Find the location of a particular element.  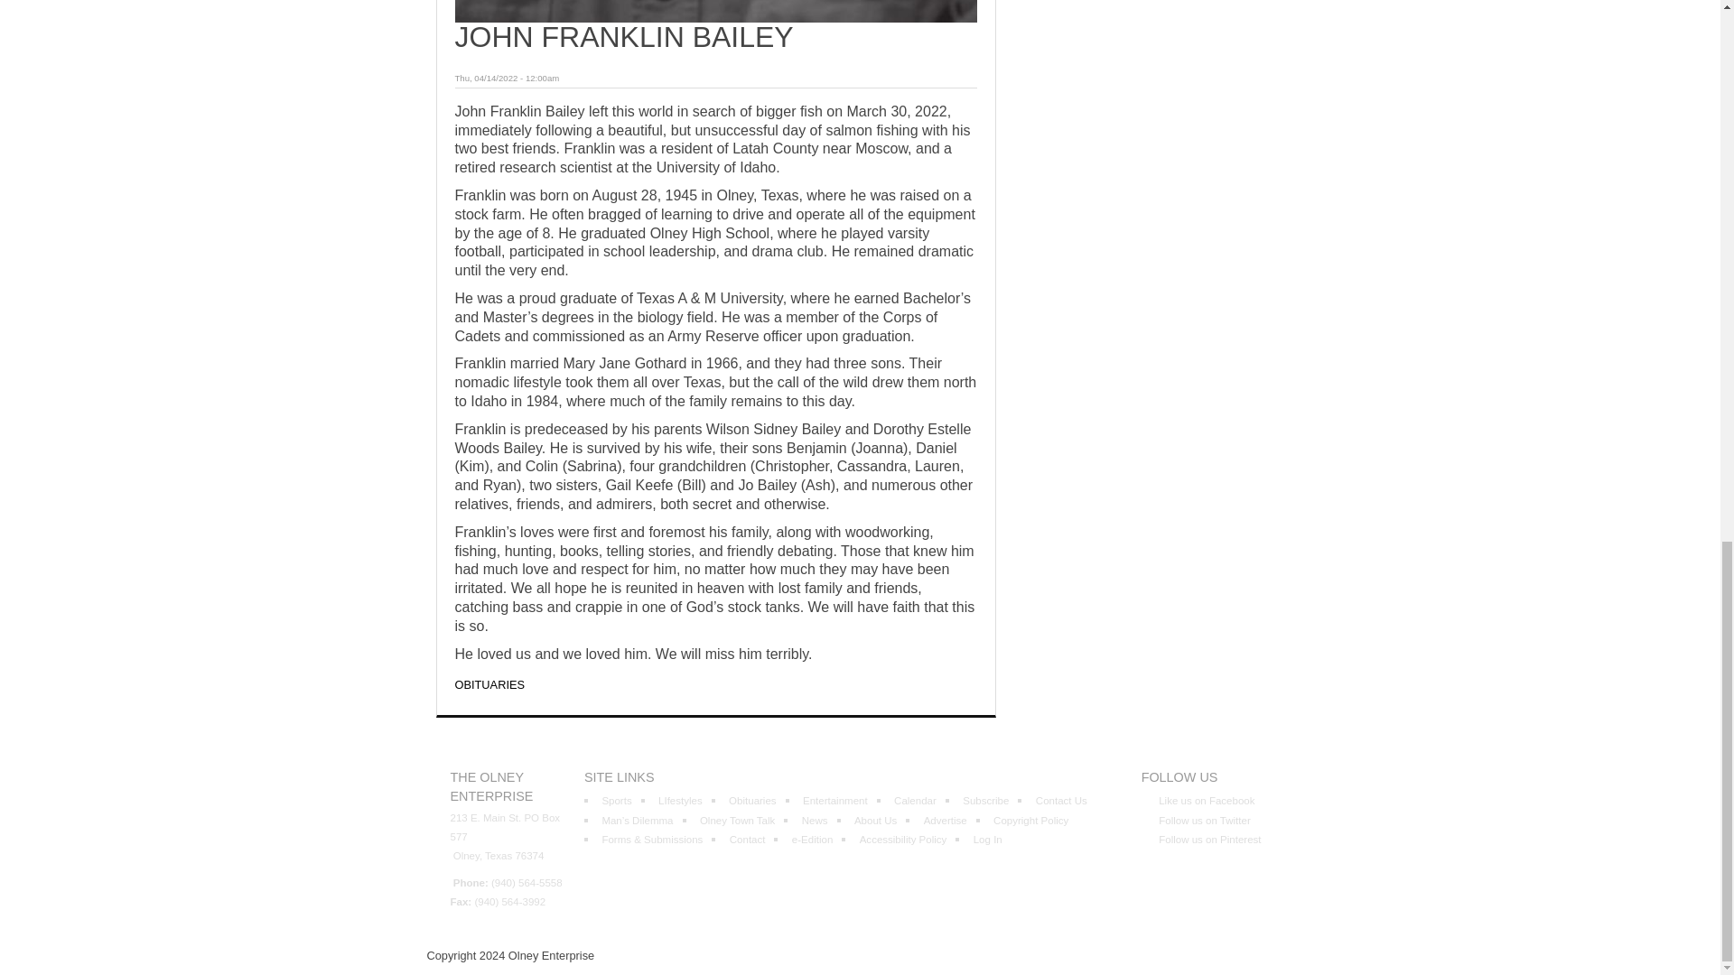

Calendar is located at coordinates (915, 801).